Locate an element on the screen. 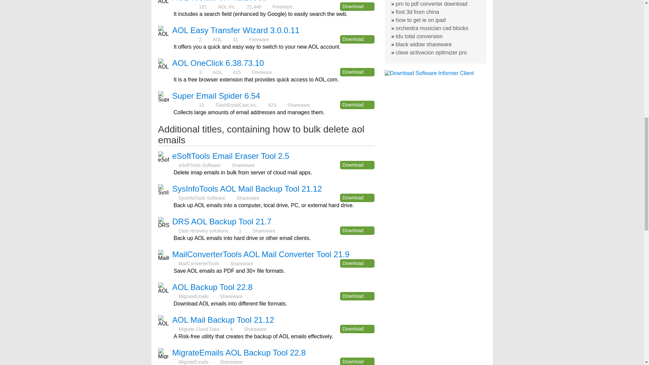  3.4 is located at coordinates (185, 6).